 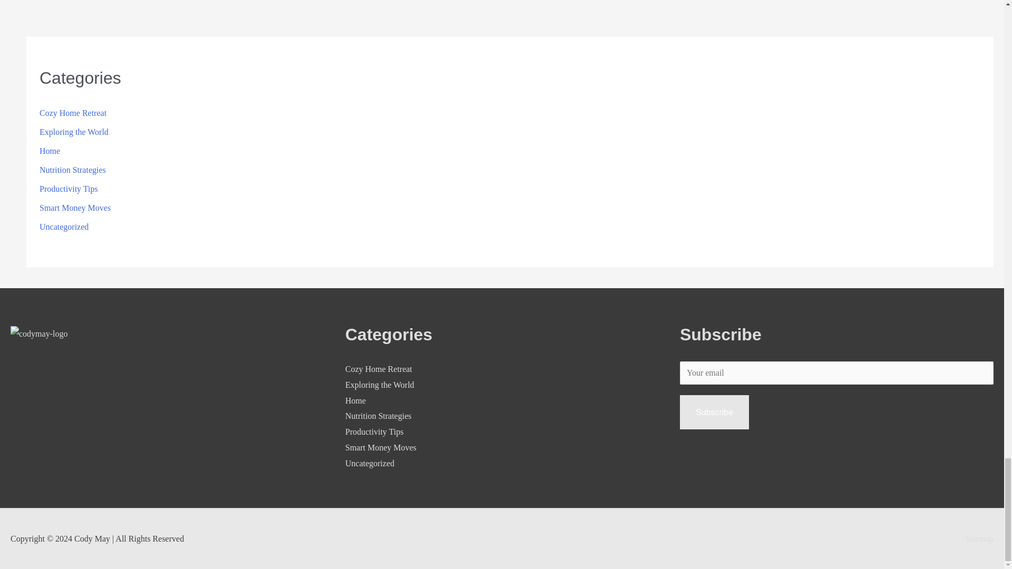 What do you see at coordinates (381, 447) in the screenshot?
I see `Smart Money Moves` at bounding box center [381, 447].